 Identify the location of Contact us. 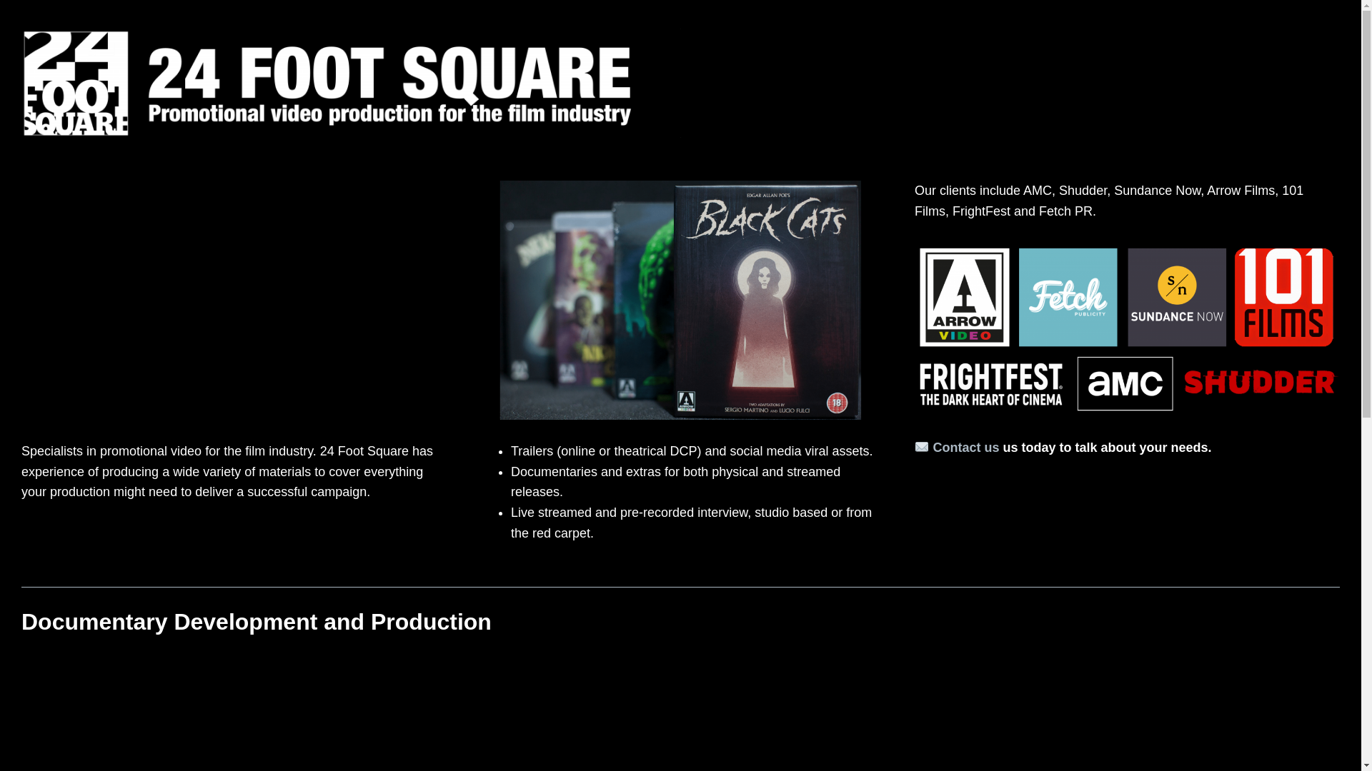
(966, 448).